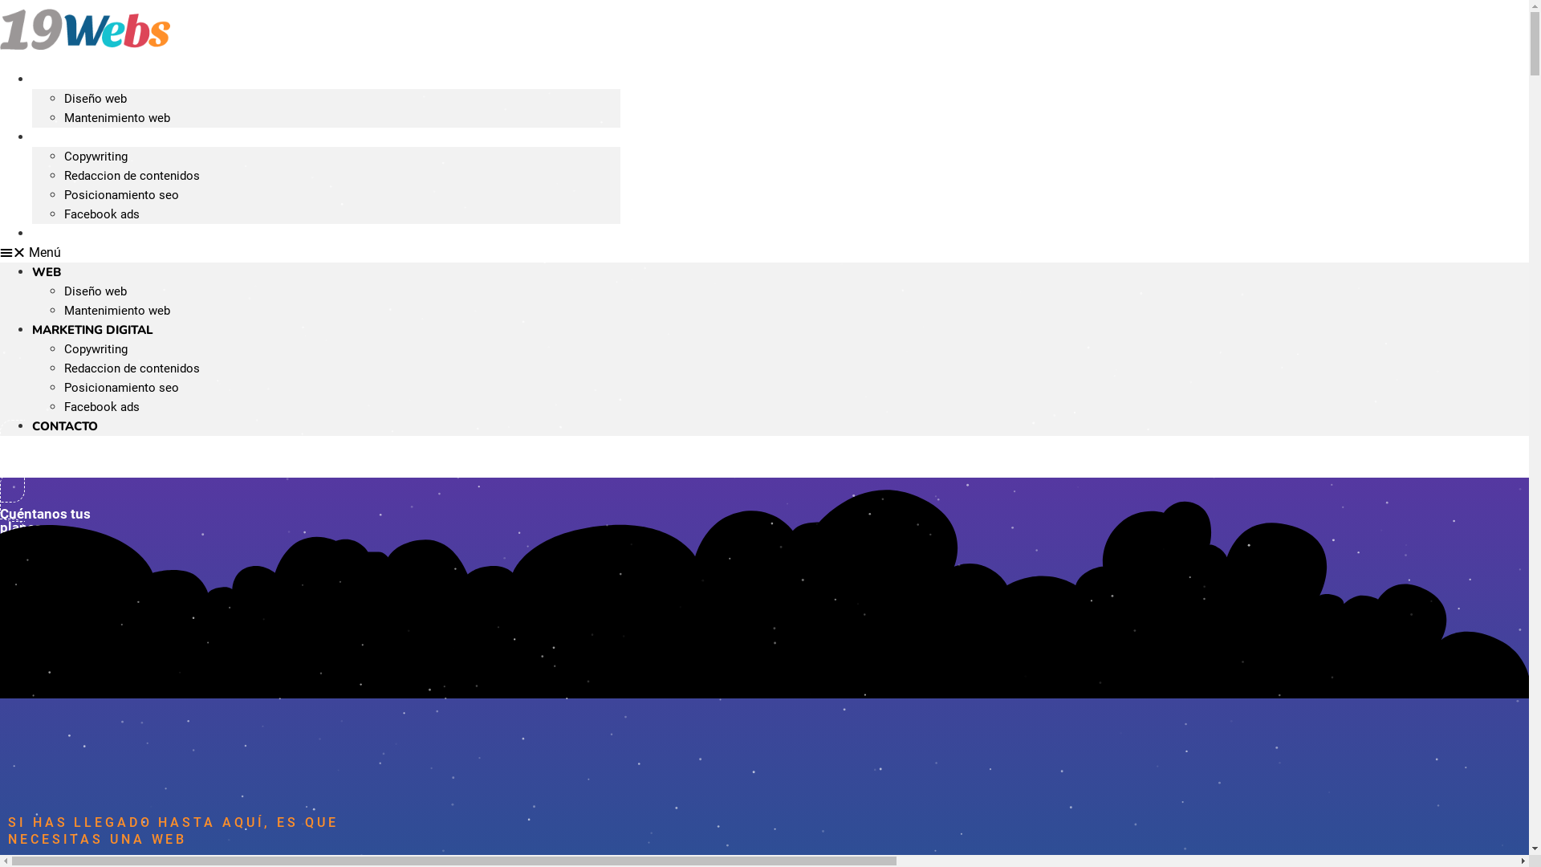  Describe the element at coordinates (65, 426) in the screenshot. I see `CONTACTO` at that location.